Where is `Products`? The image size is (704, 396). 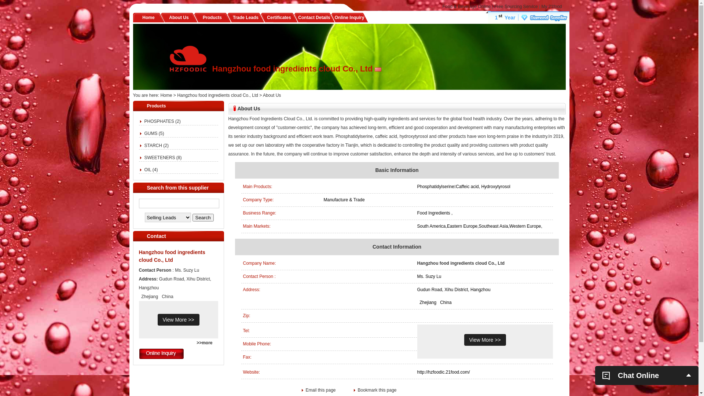 Products is located at coordinates (156, 106).